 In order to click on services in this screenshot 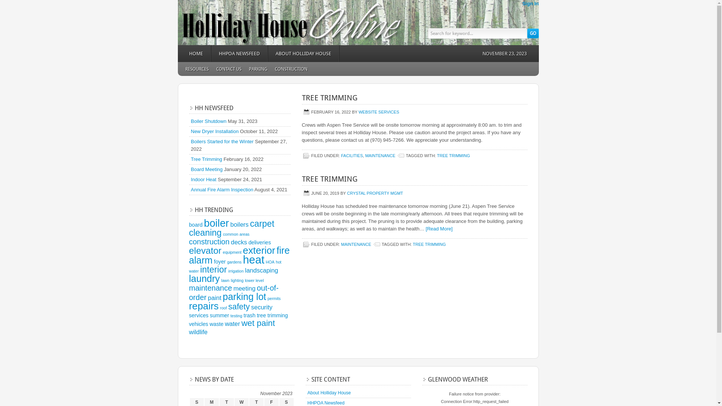, I will do `click(199, 315)`.